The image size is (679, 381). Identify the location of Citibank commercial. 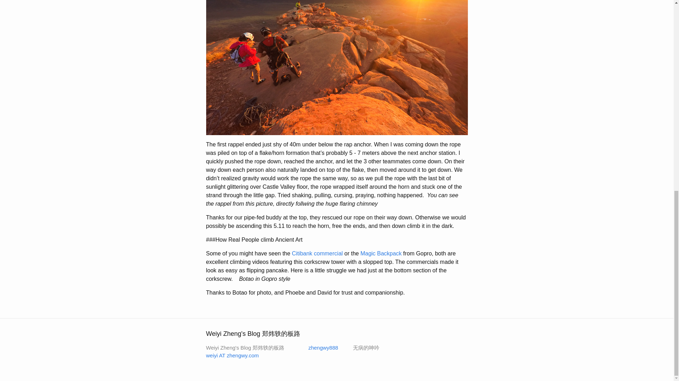
(317, 253).